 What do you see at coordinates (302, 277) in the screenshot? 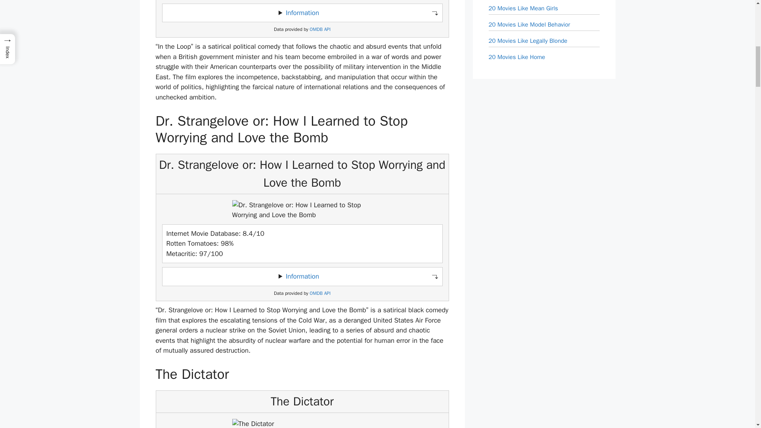
I see `Toggle information` at bounding box center [302, 277].